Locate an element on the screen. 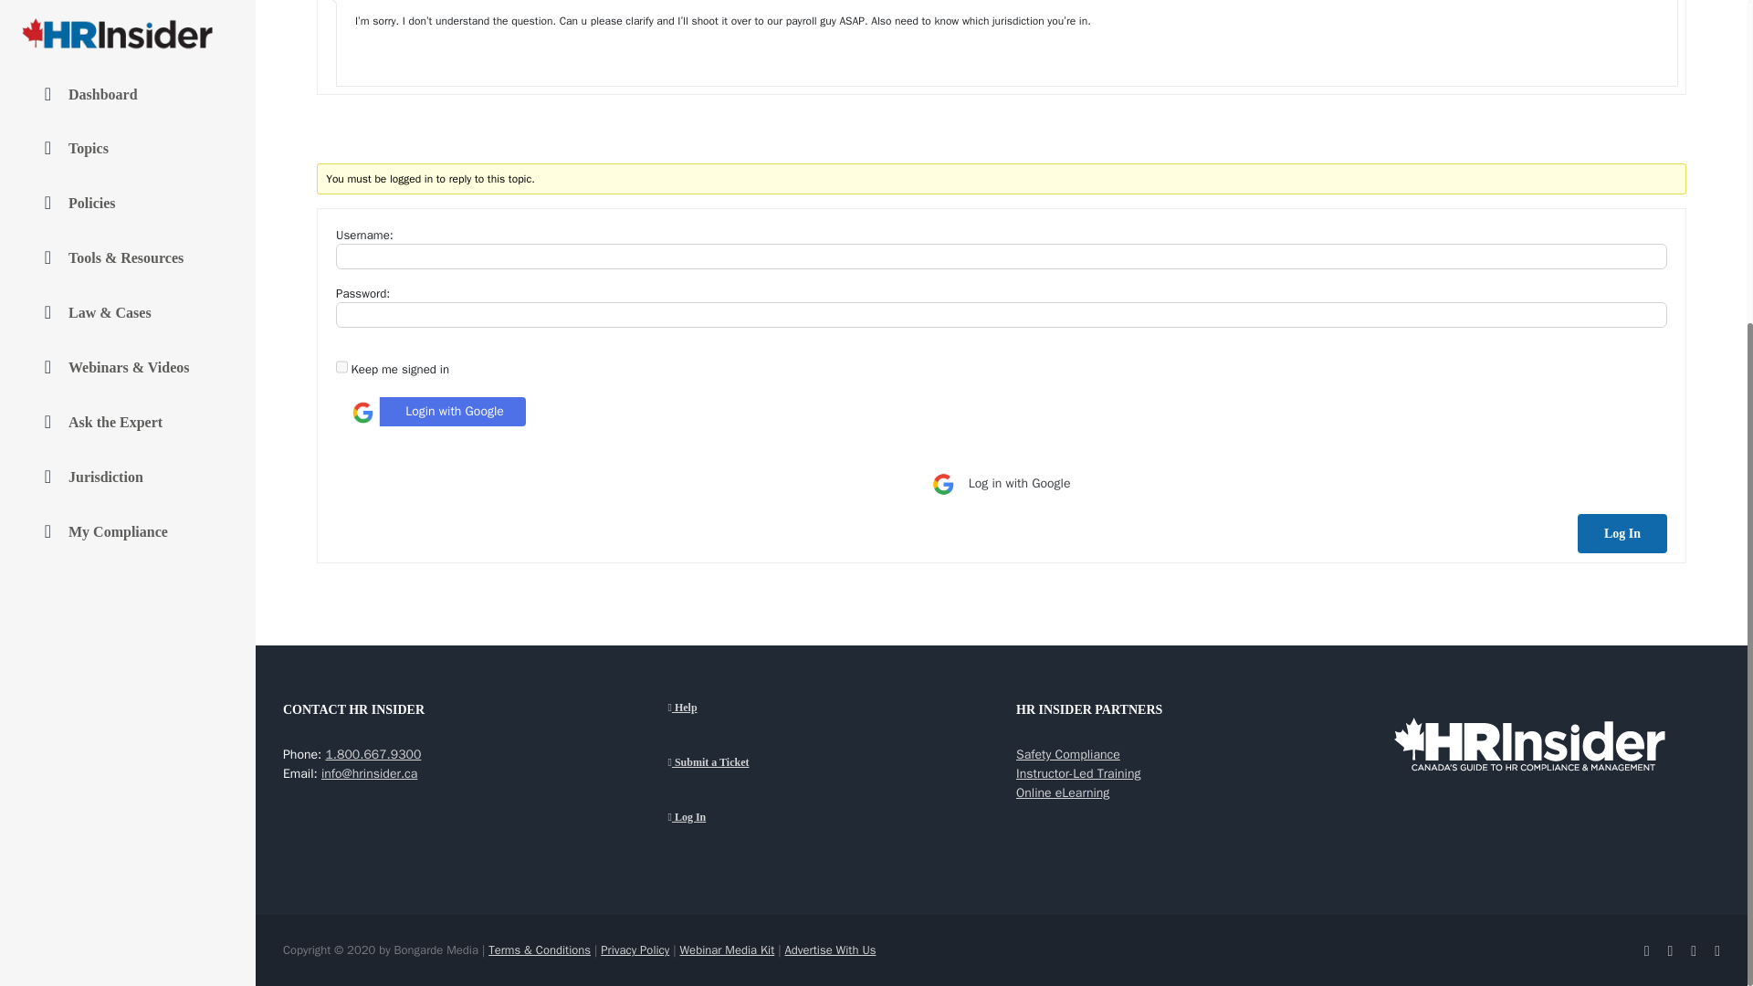 The image size is (1753, 986). Help is located at coordinates (705, 708).